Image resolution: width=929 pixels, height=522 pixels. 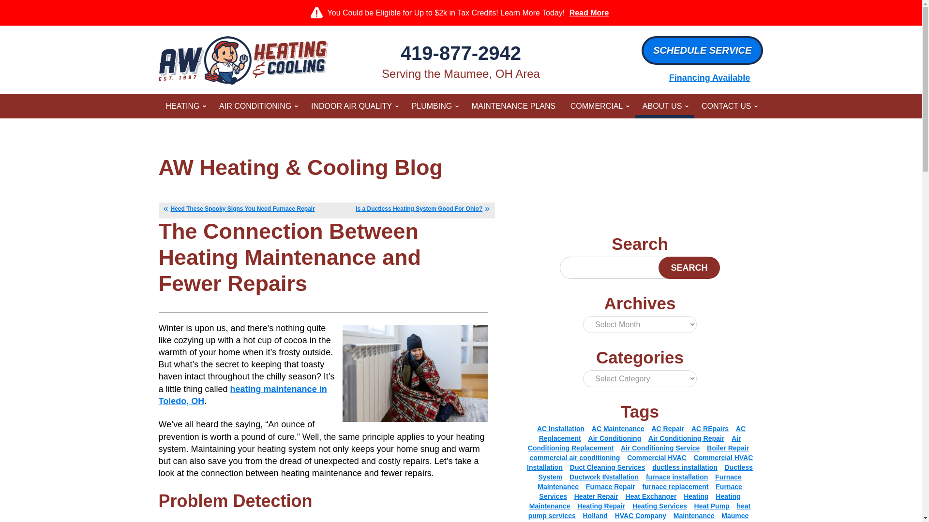 I want to click on INDOOR AIR QUALITY, so click(x=354, y=106).